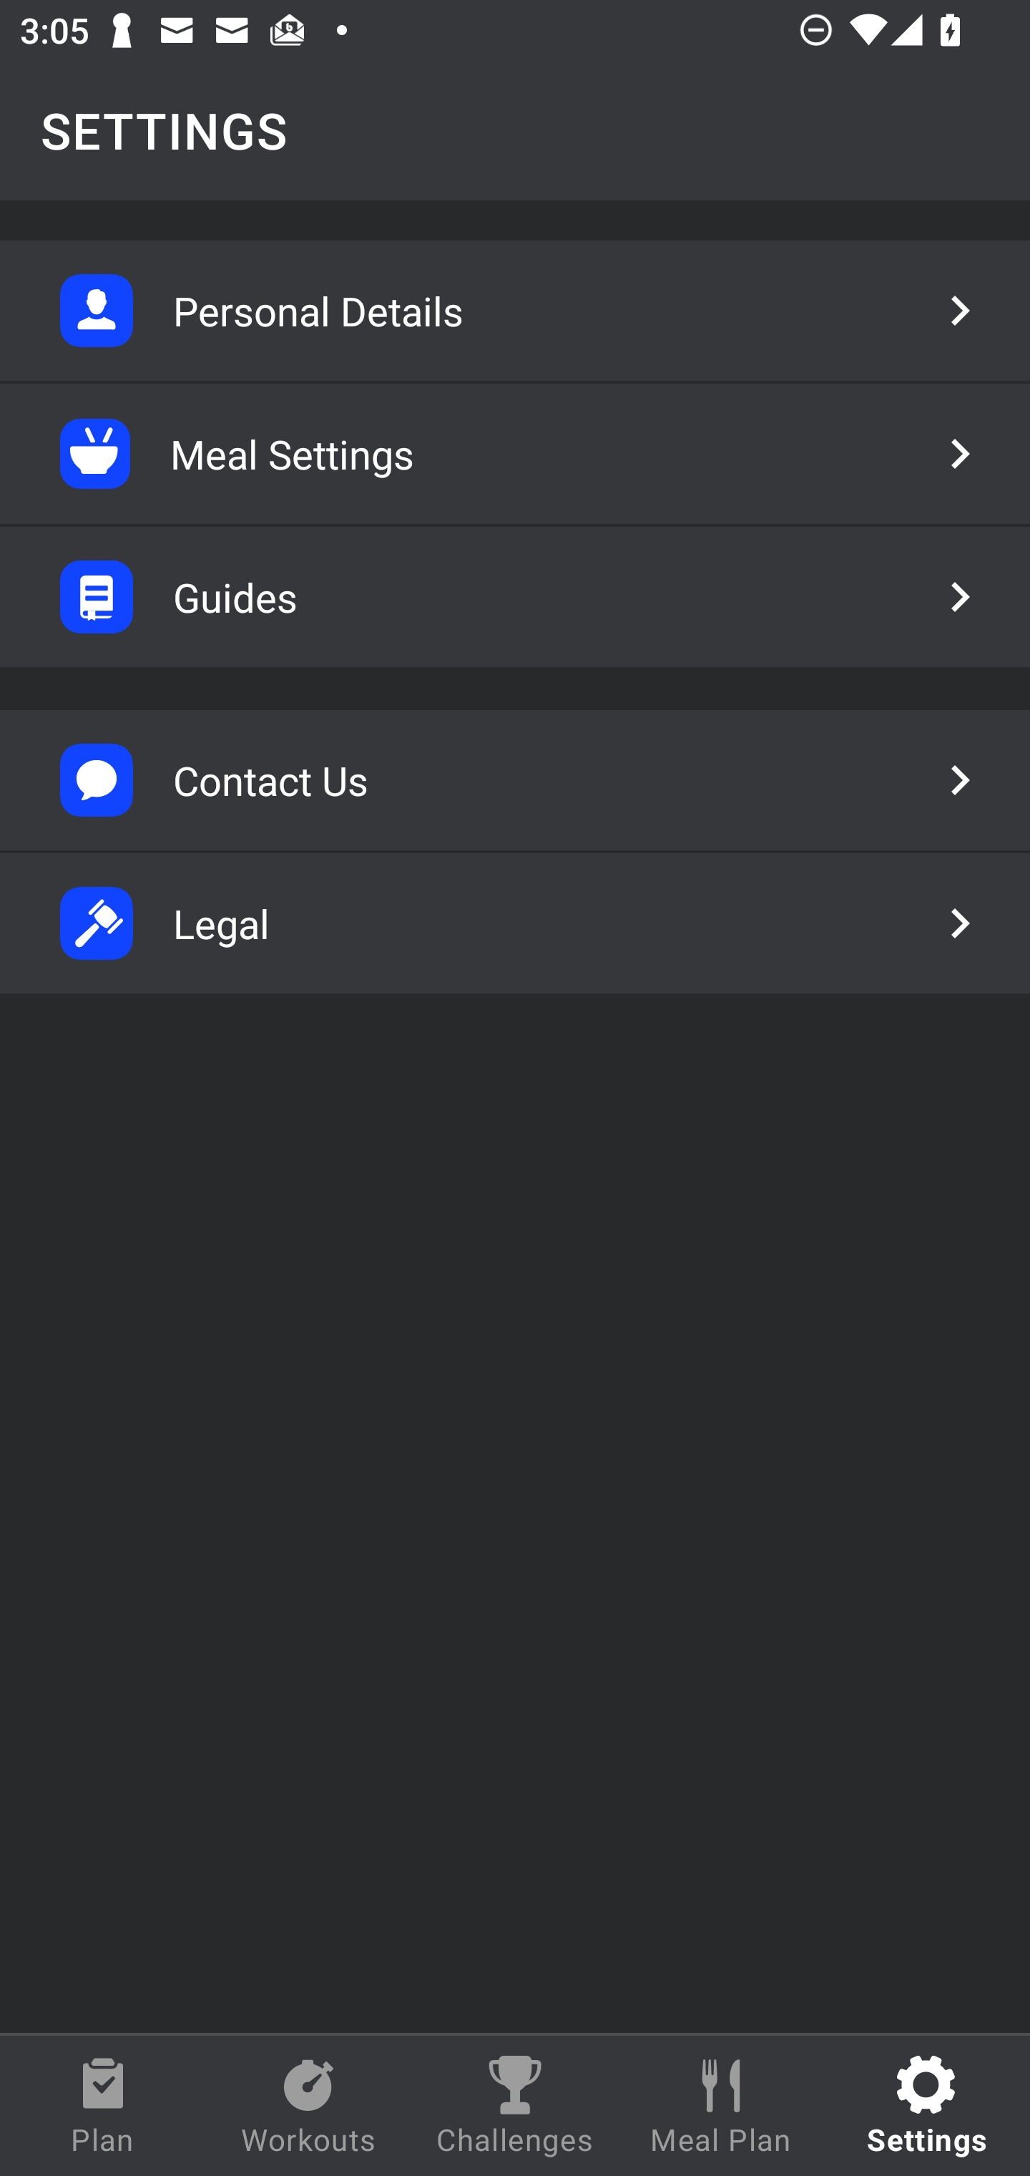  Describe the element at coordinates (309, 2106) in the screenshot. I see ` Workouts ` at that location.